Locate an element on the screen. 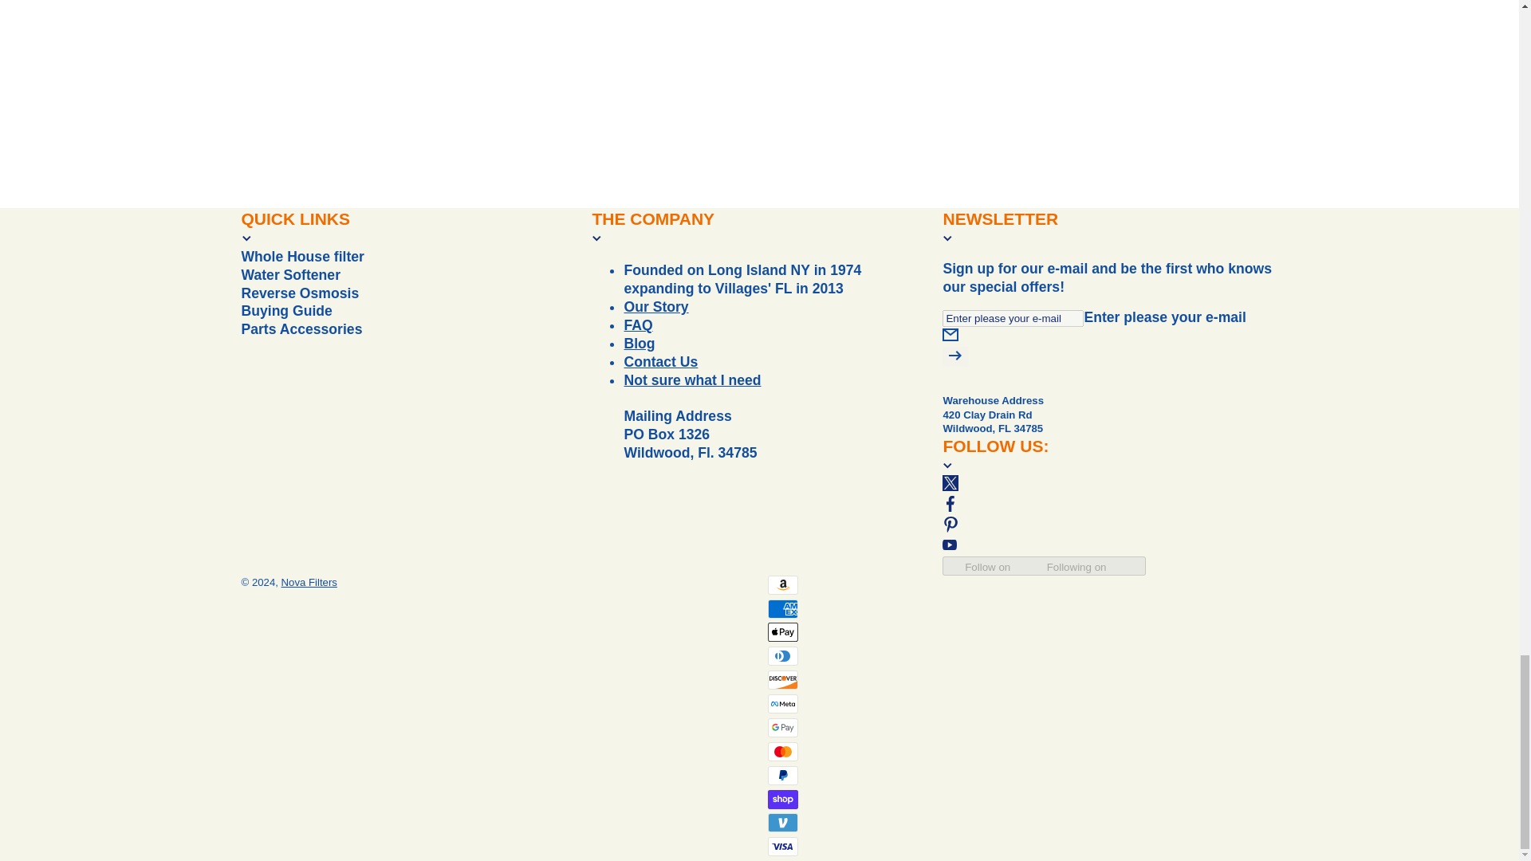 This screenshot has width=1531, height=861. Discover is located at coordinates (781, 680).